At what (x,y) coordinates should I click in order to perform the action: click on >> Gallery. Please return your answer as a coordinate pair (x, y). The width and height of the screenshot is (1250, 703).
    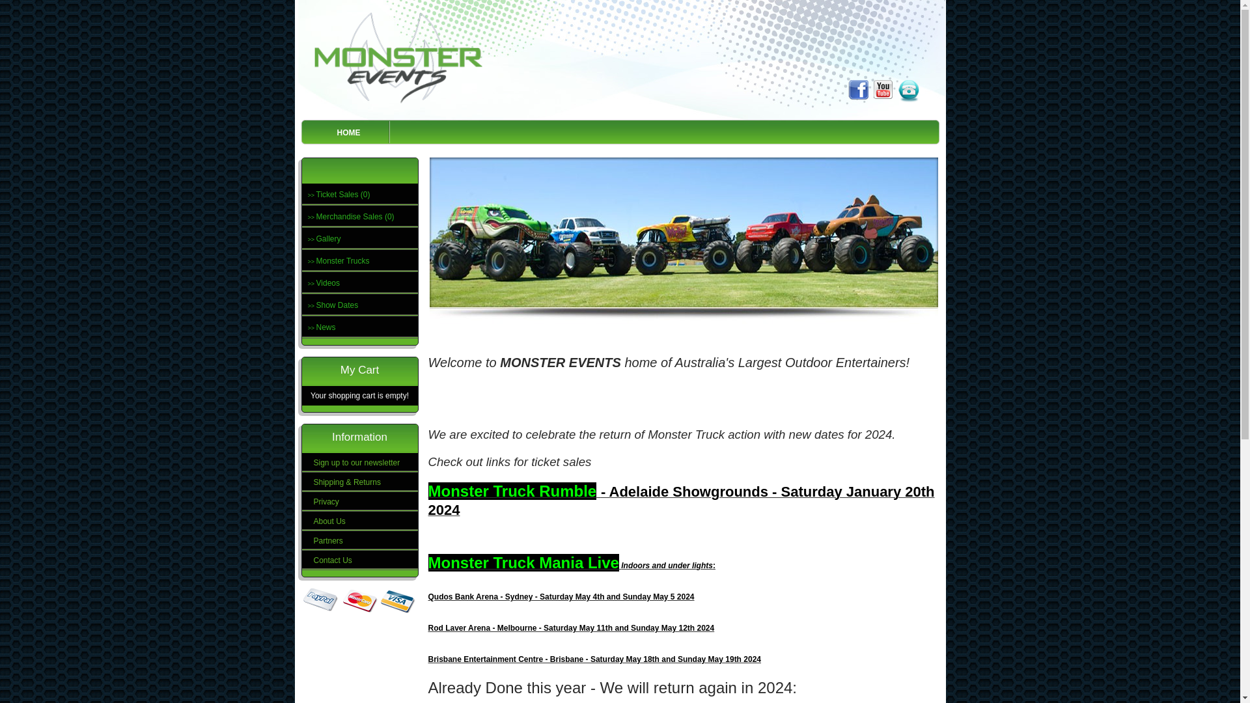
    Looking at the image, I should click on (359, 239).